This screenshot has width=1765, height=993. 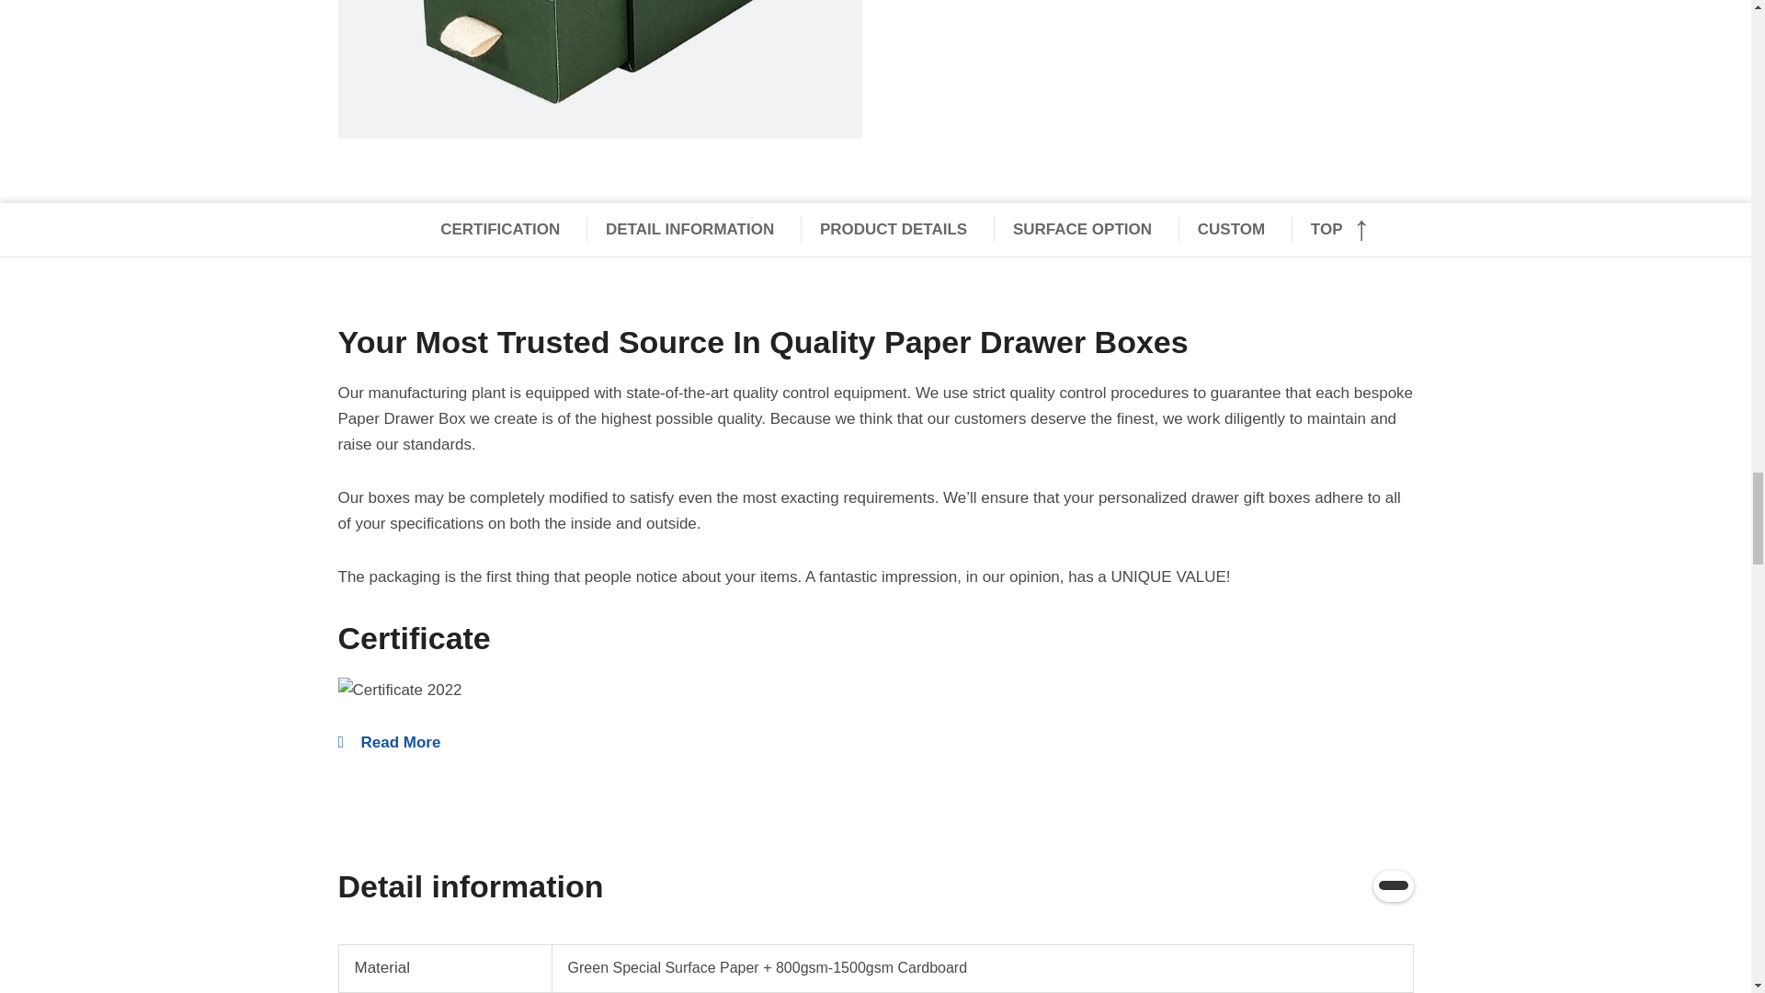 What do you see at coordinates (1334, 230) in the screenshot?
I see `TOP` at bounding box center [1334, 230].